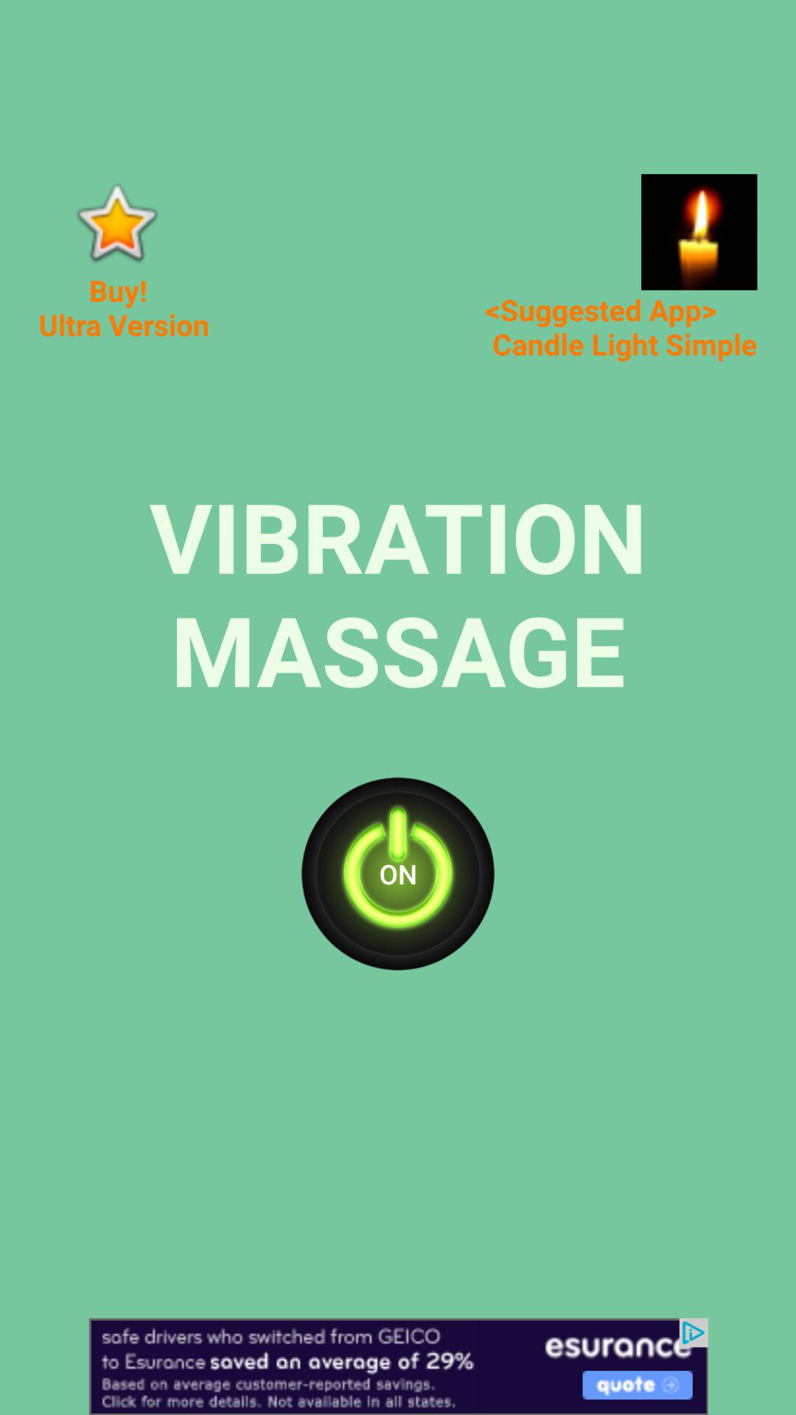  Describe the element at coordinates (699, 231) in the screenshot. I see `suggested page` at that location.